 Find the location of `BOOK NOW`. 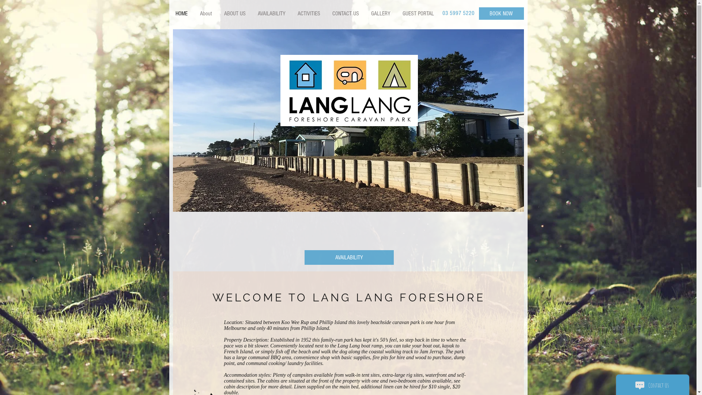

BOOK NOW is located at coordinates (502, 14).